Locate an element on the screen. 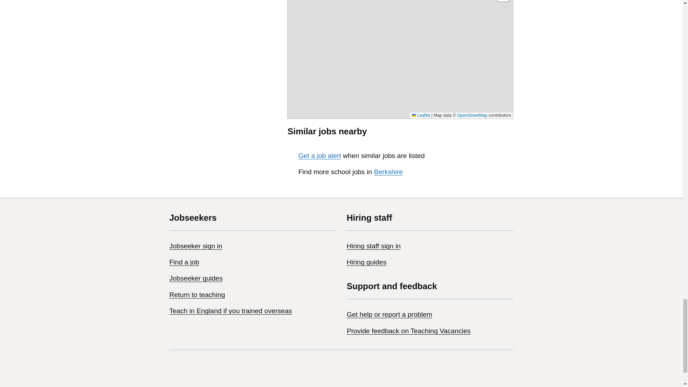  Leaflet is located at coordinates (421, 115).